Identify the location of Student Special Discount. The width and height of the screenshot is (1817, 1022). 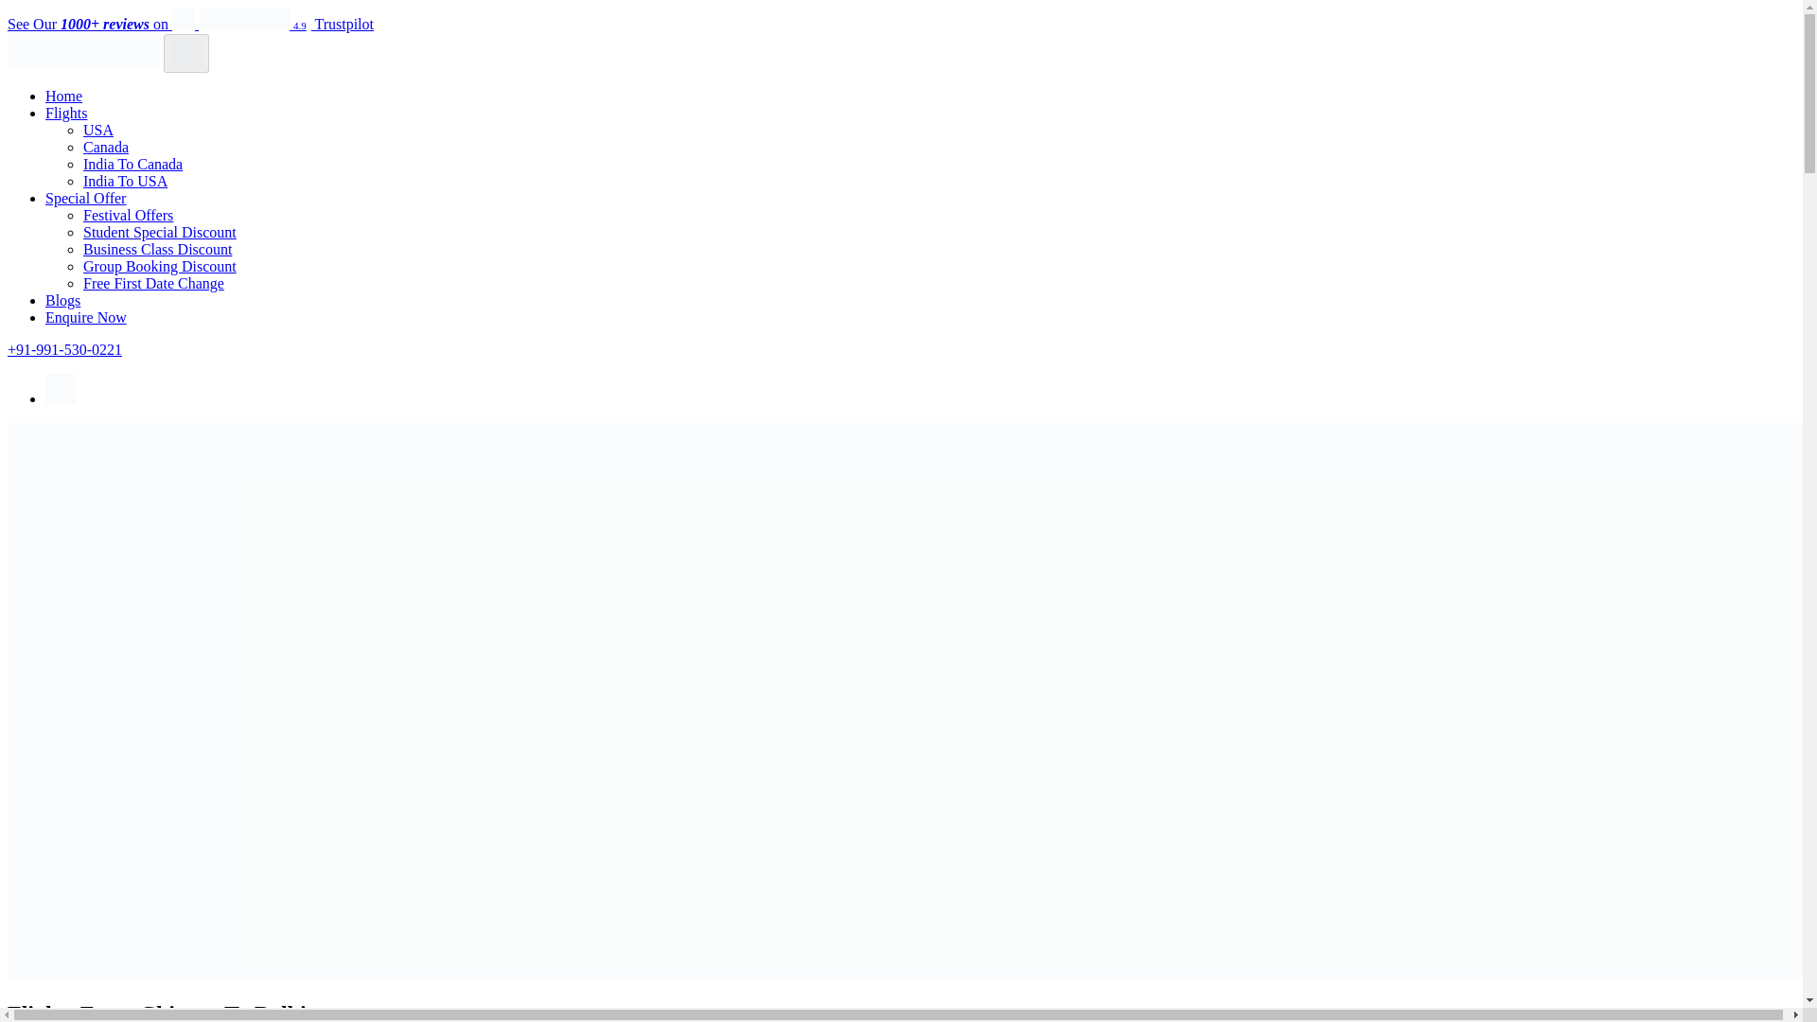
(159, 231).